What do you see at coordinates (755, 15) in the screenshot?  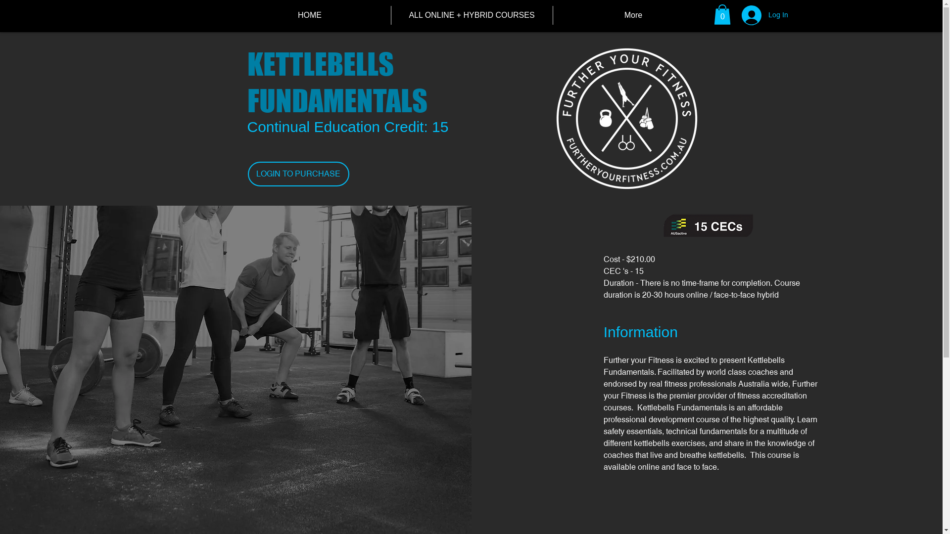 I see `Log In` at bounding box center [755, 15].